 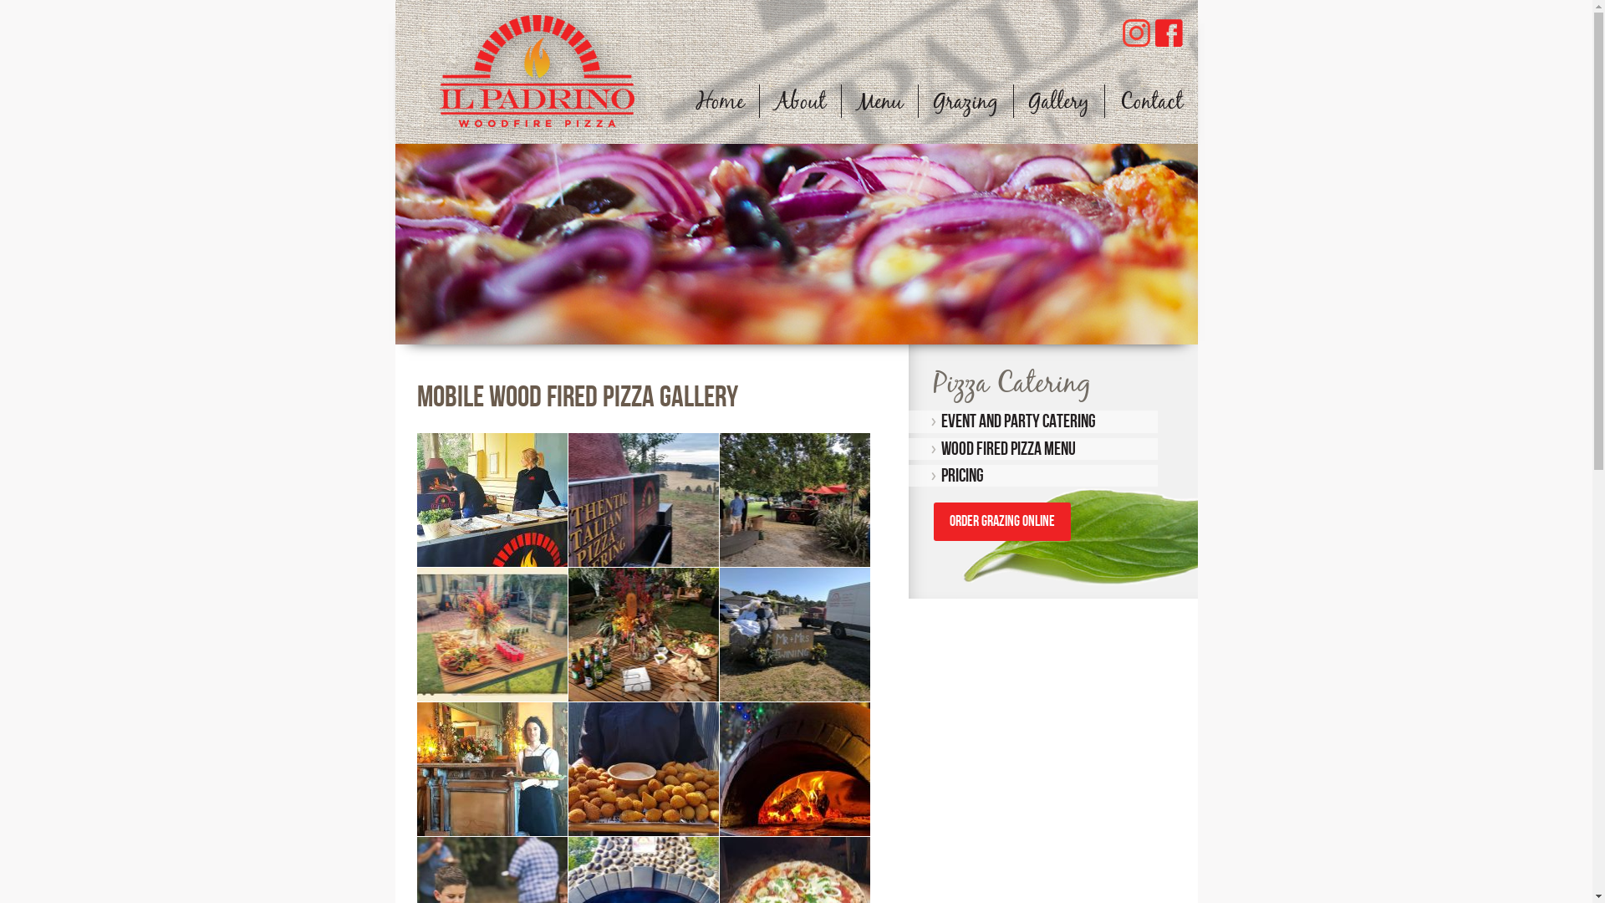 What do you see at coordinates (1058, 101) in the screenshot?
I see `Gallery` at bounding box center [1058, 101].